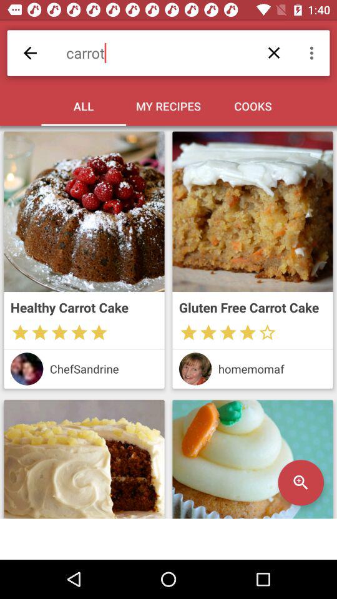 The image size is (337, 599). Describe the element at coordinates (26, 369) in the screenshot. I see `click to see profile` at that location.